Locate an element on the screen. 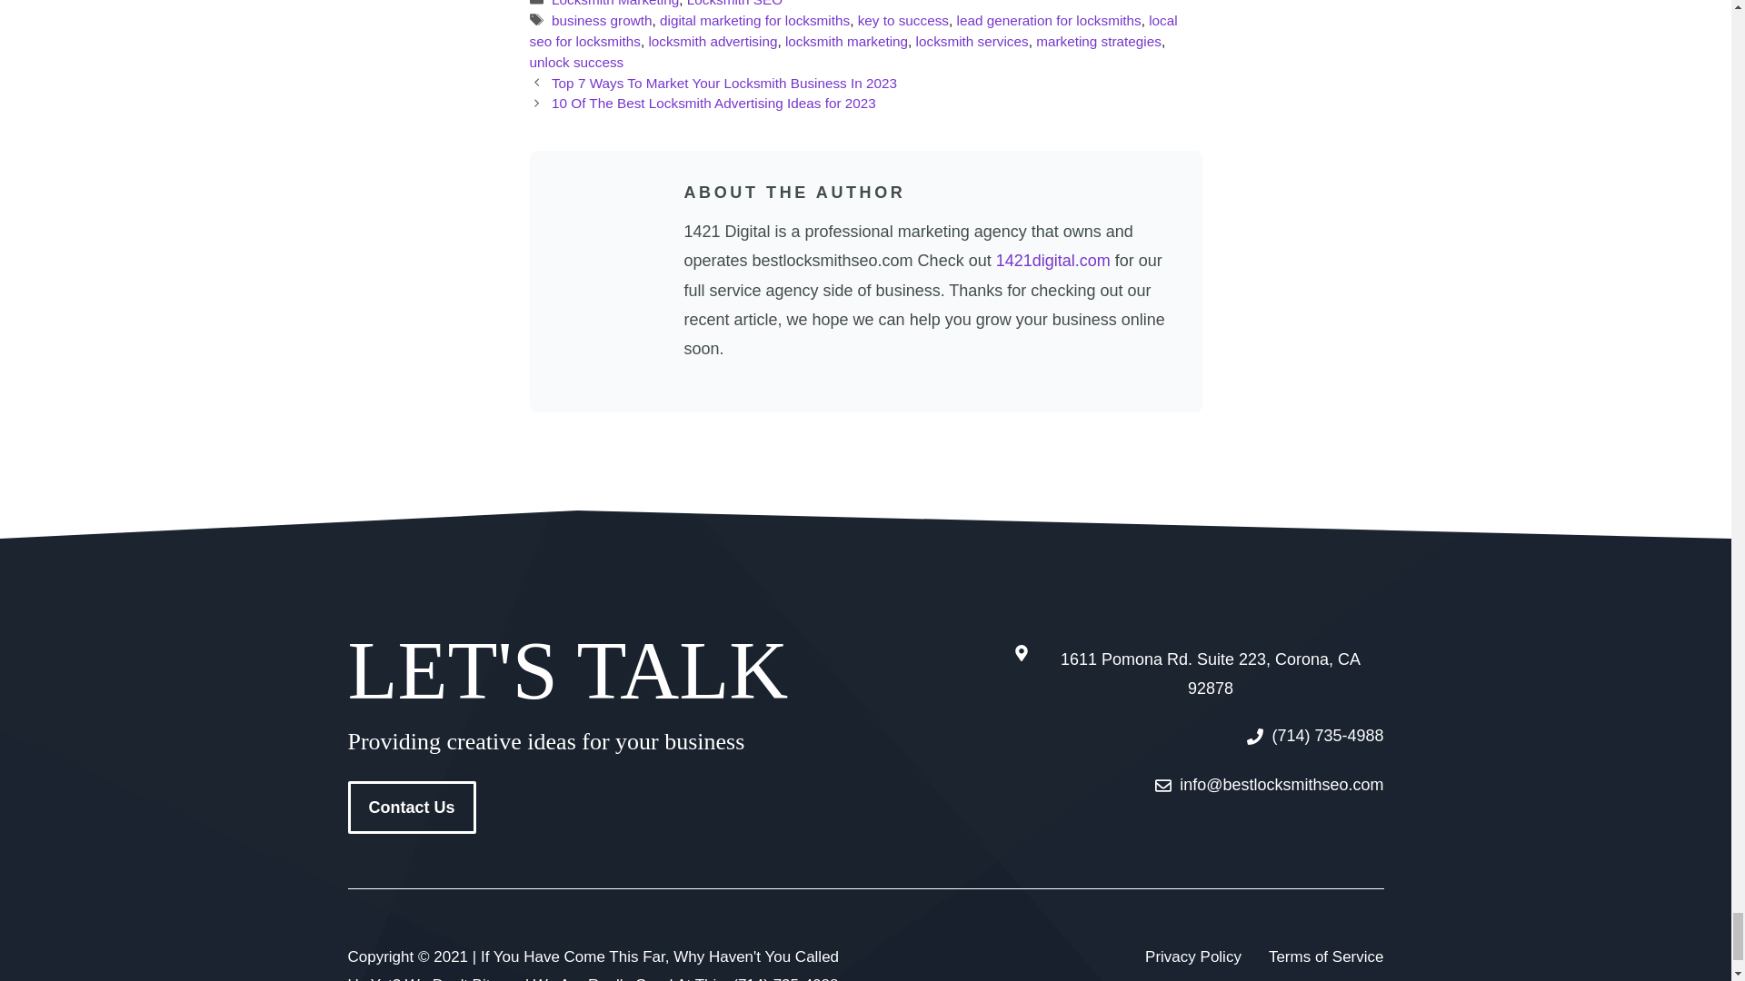  key to success is located at coordinates (903, 20).